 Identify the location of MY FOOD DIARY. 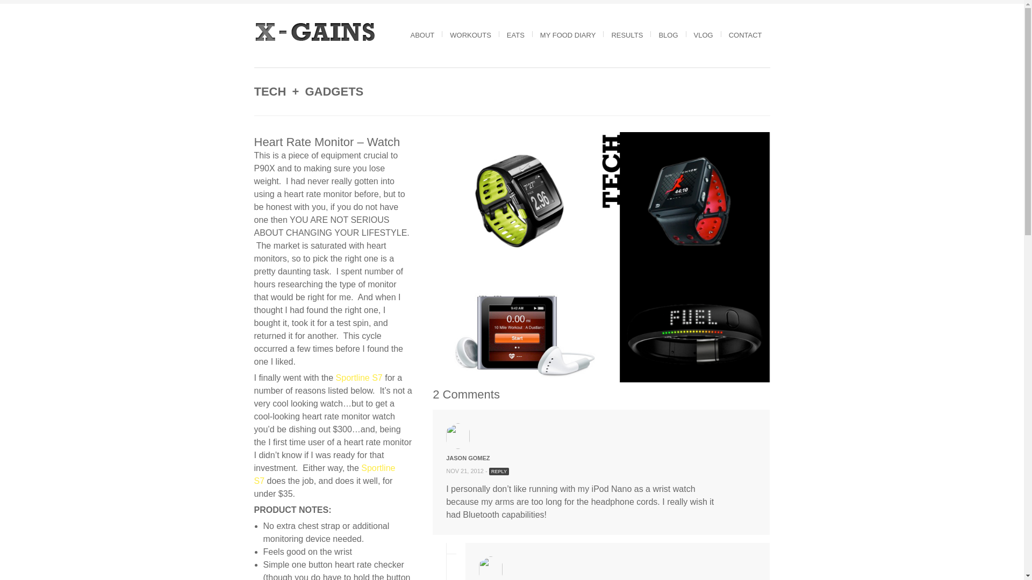
(568, 35).